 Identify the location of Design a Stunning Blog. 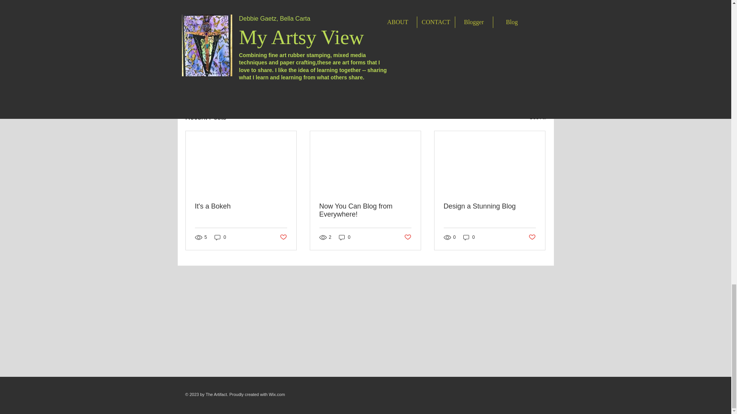
(489, 206).